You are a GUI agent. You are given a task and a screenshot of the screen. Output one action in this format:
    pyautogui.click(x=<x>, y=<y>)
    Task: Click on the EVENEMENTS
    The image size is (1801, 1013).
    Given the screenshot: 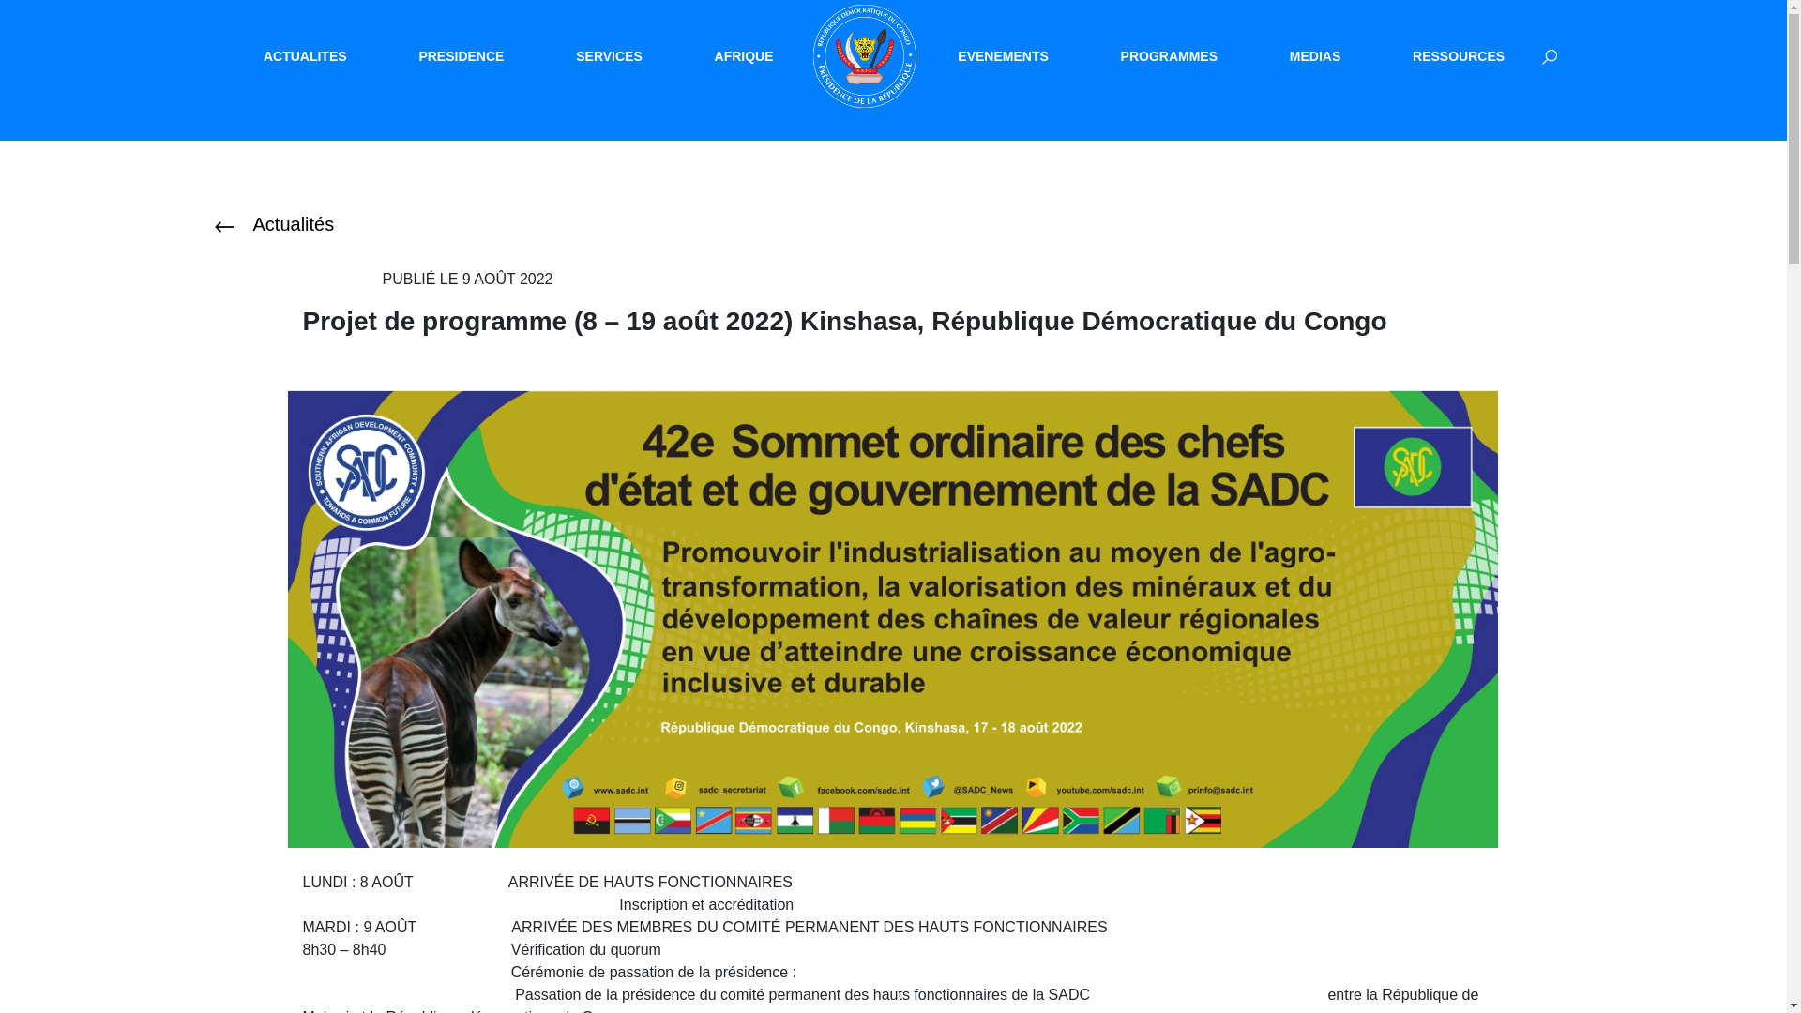 What is the action you would take?
    pyautogui.click(x=1003, y=56)
    